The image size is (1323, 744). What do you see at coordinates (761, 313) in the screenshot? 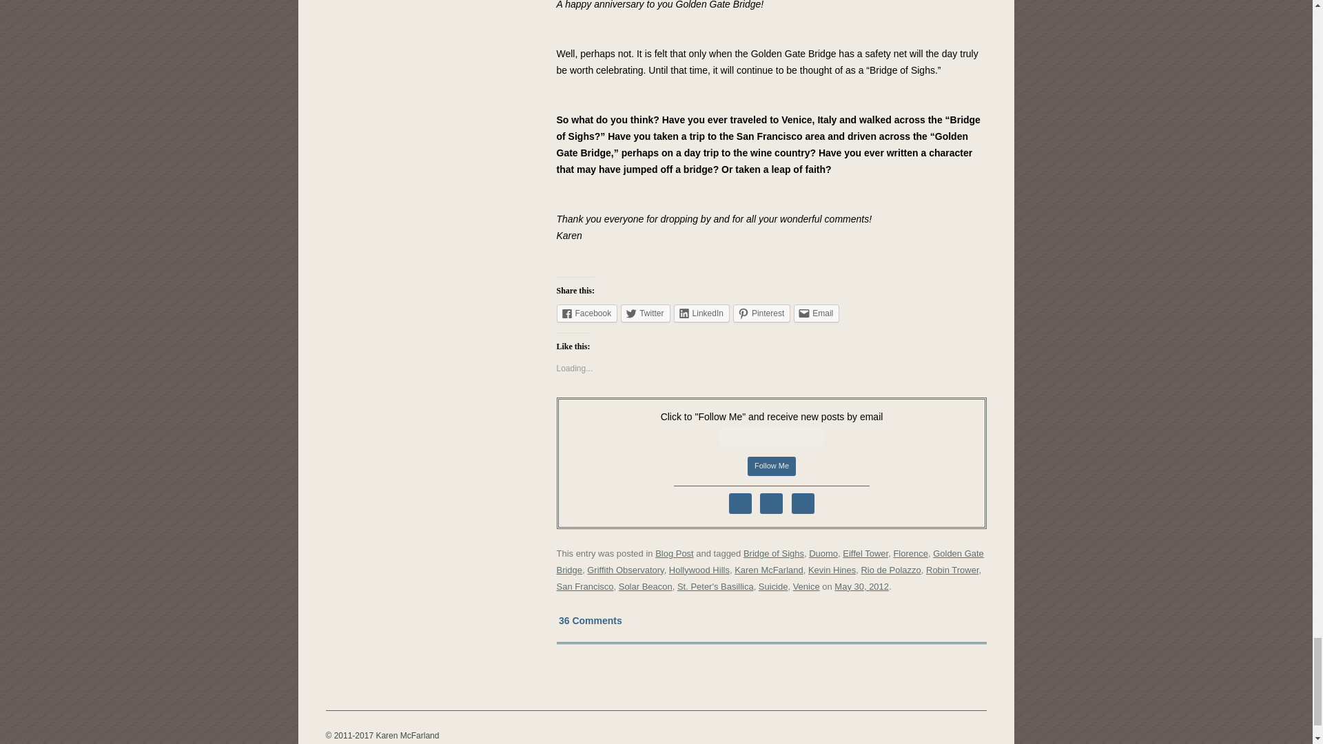
I see `Pinterest` at bounding box center [761, 313].